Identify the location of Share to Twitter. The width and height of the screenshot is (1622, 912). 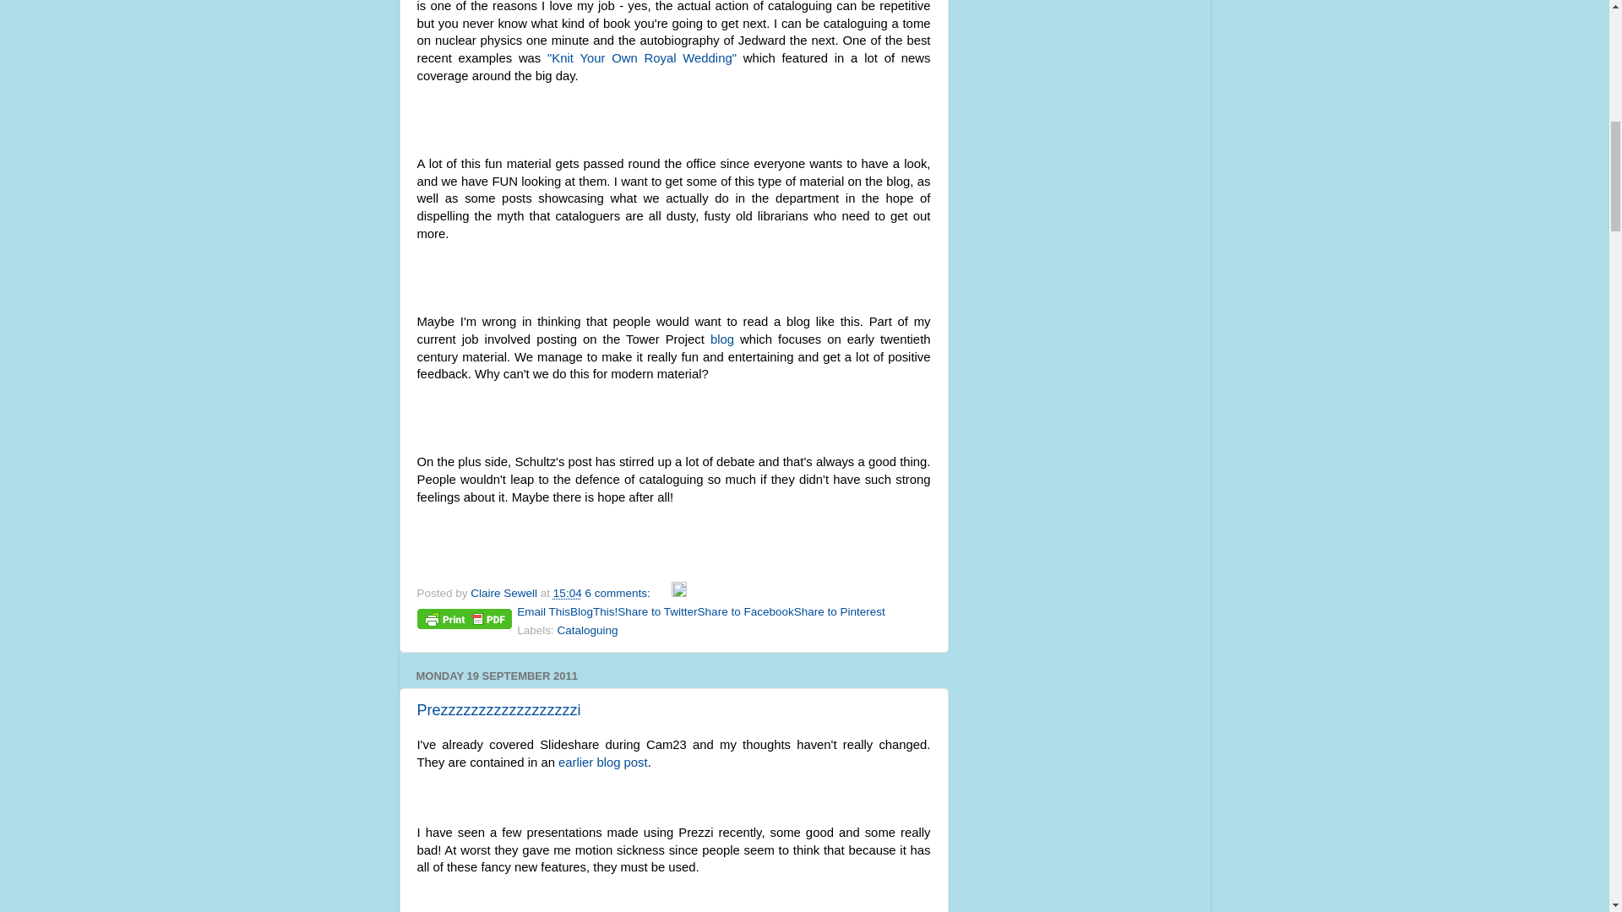
(657, 611).